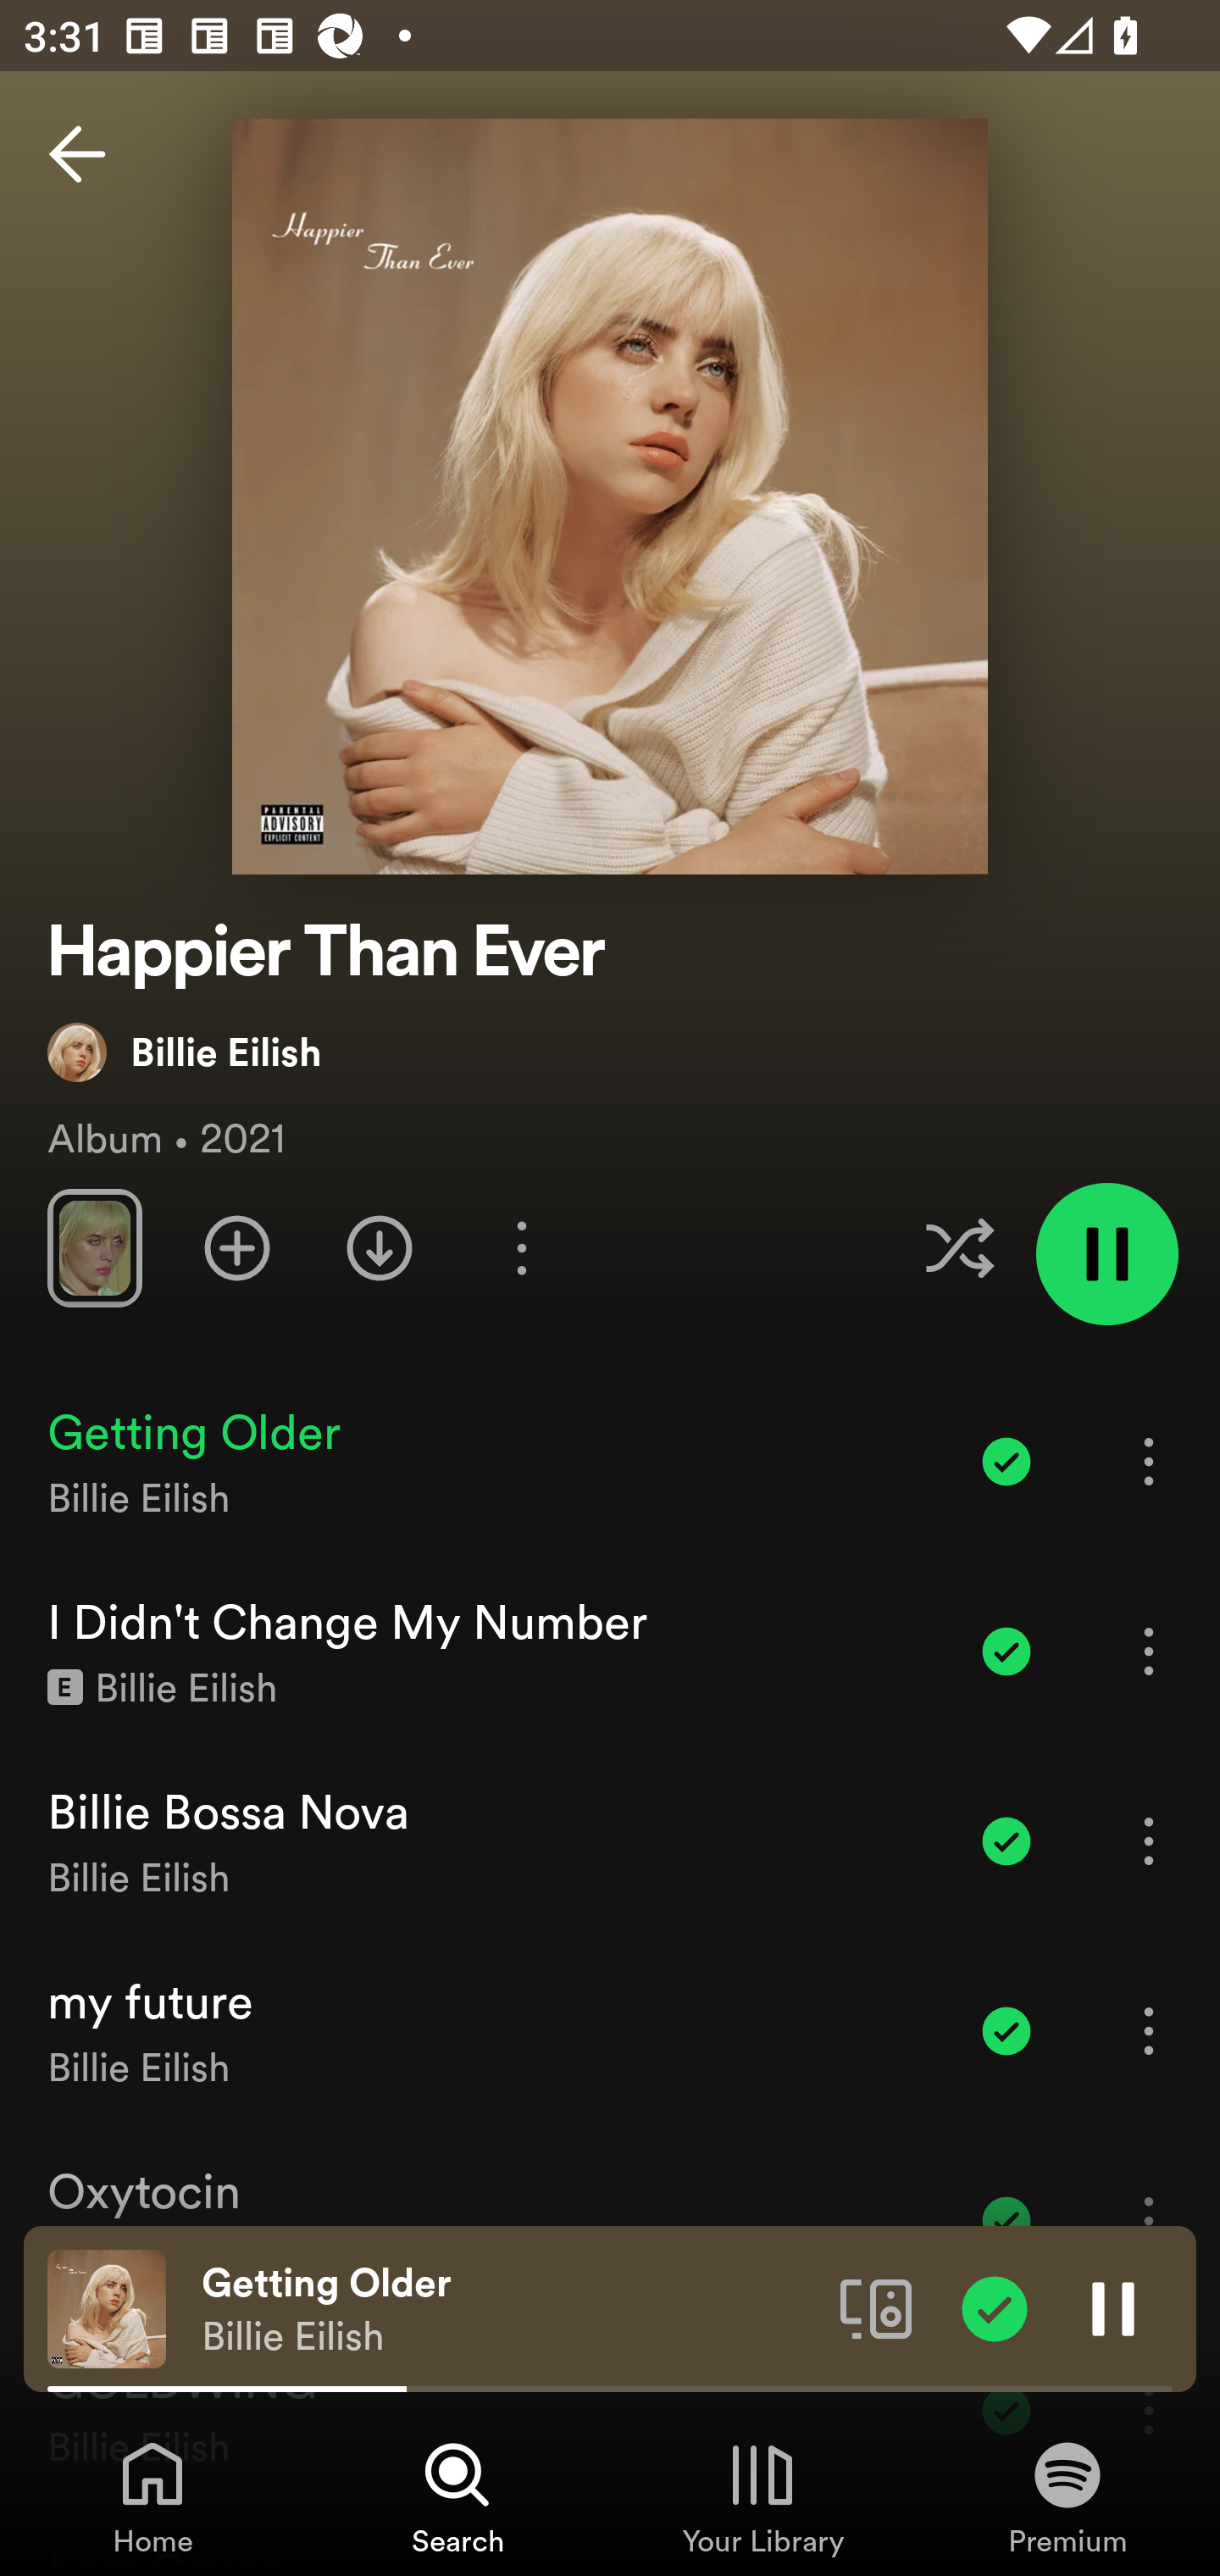  I want to click on Swipe through previews of tracks from this album., so click(94, 1247).